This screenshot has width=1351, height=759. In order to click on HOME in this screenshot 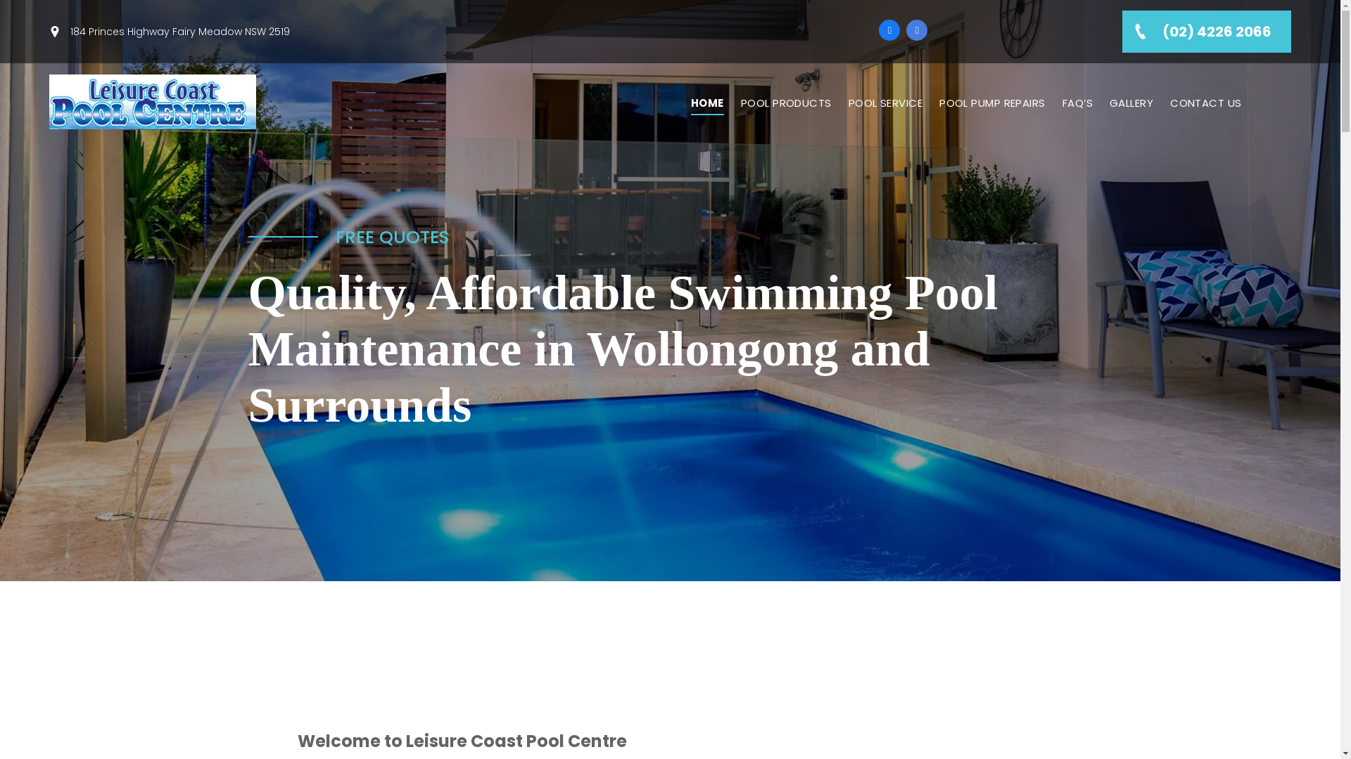, I will do `click(708, 104)`.